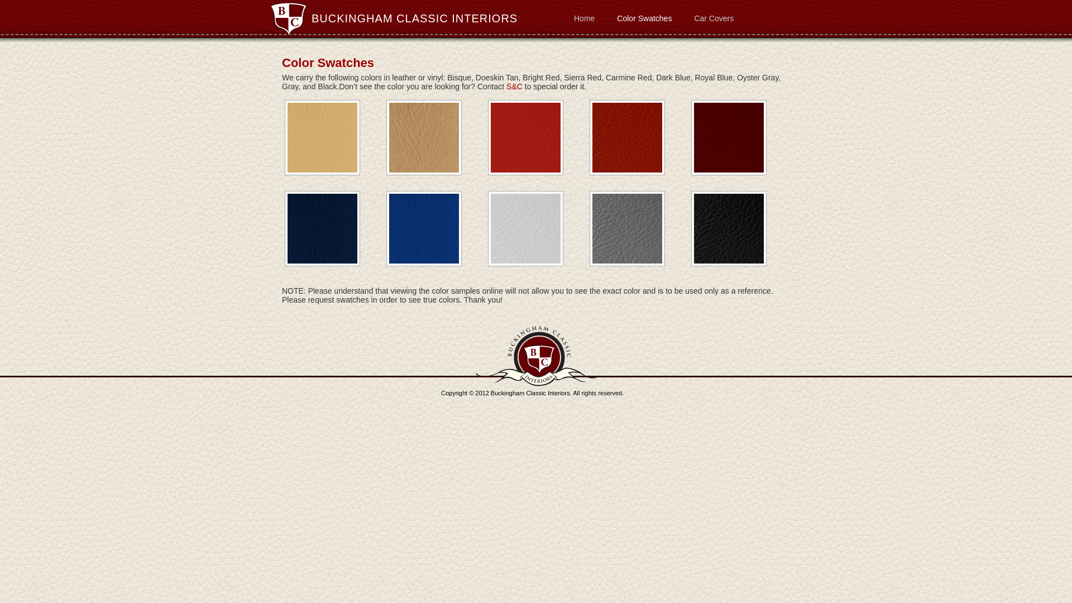 This screenshot has height=603, width=1072. What do you see at coordinates (729, 137) in the screenshot?
I see `Carmine Red` at bounding box center [729, 137].